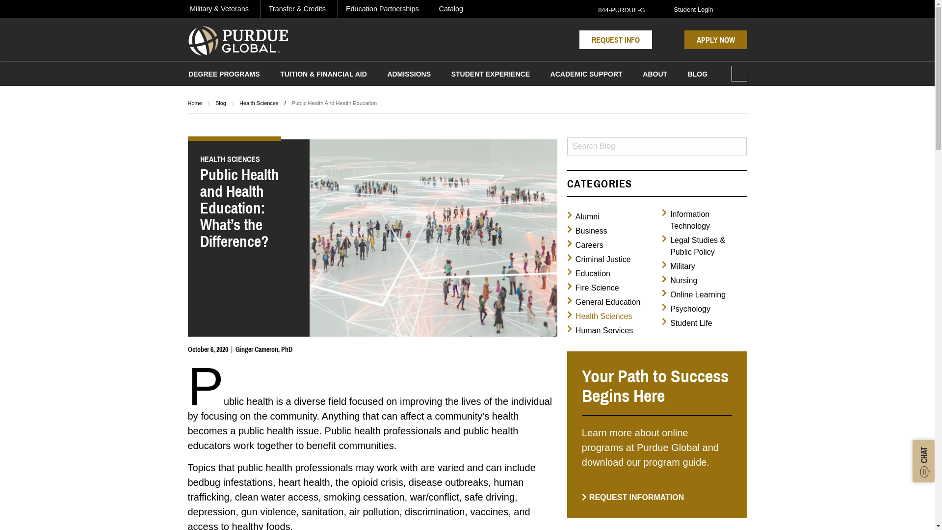 The image size is (942, 530). Describe the element at coordinates (698, 76) in the screenshot. I see `BLOG` at that location.